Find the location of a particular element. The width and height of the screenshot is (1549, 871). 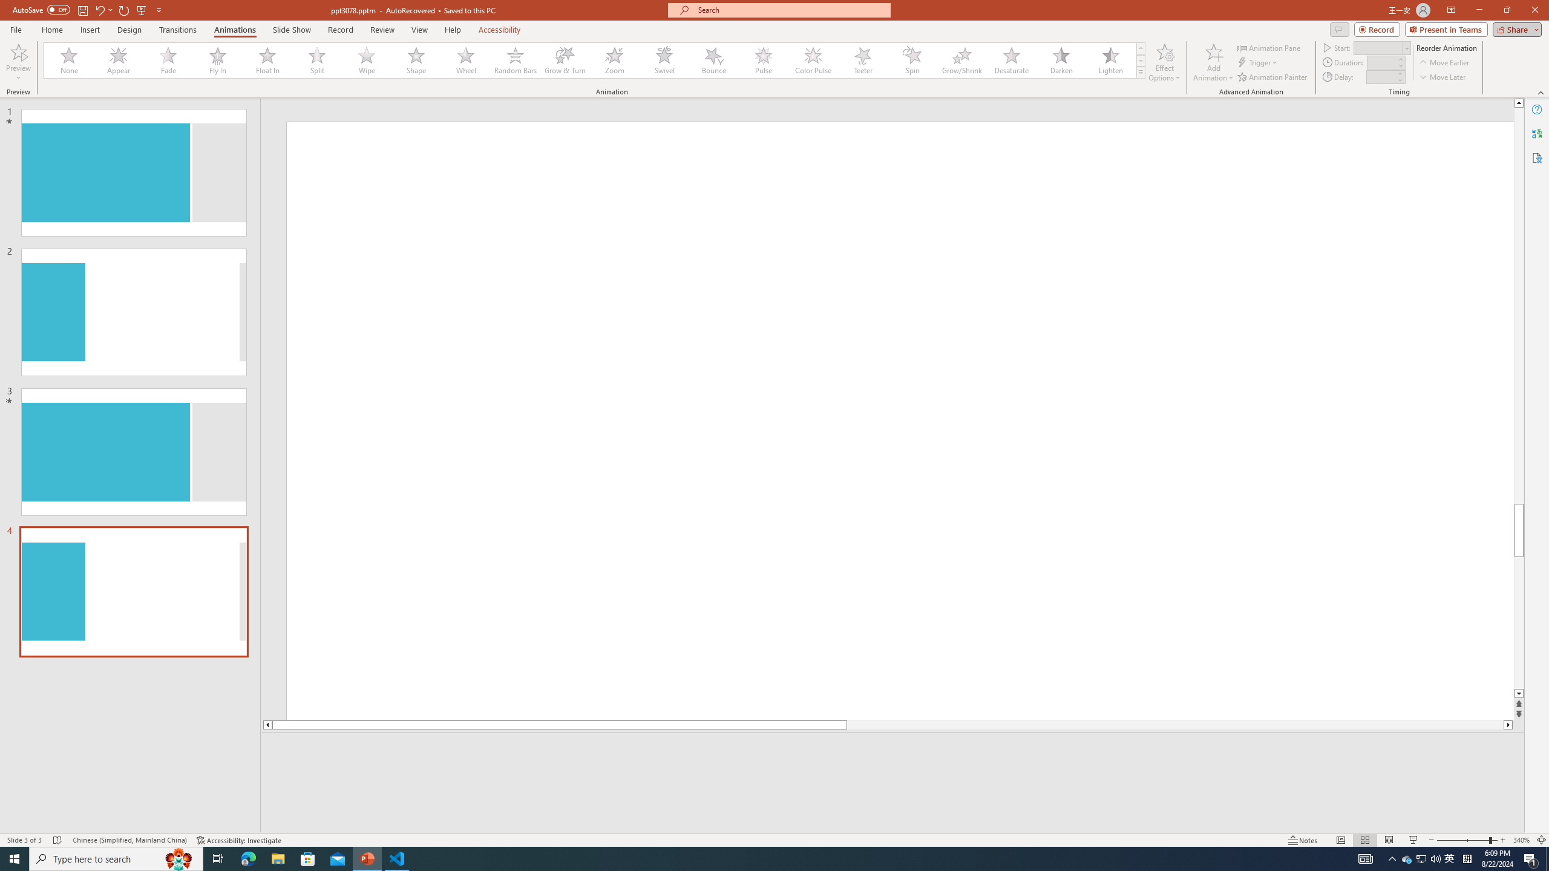

Wipe is located at coordinates (367, 60).